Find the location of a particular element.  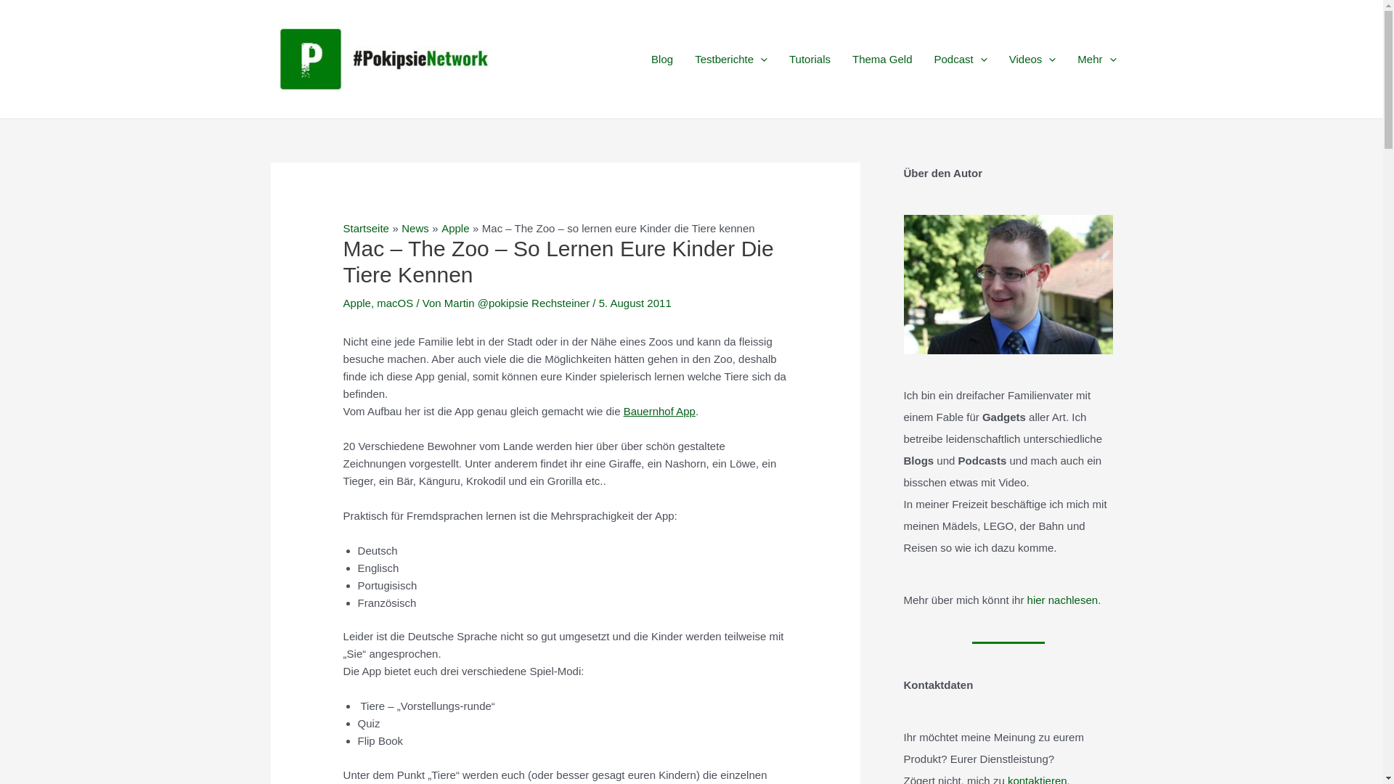

Tutorials is located at coordinates (810, 59).